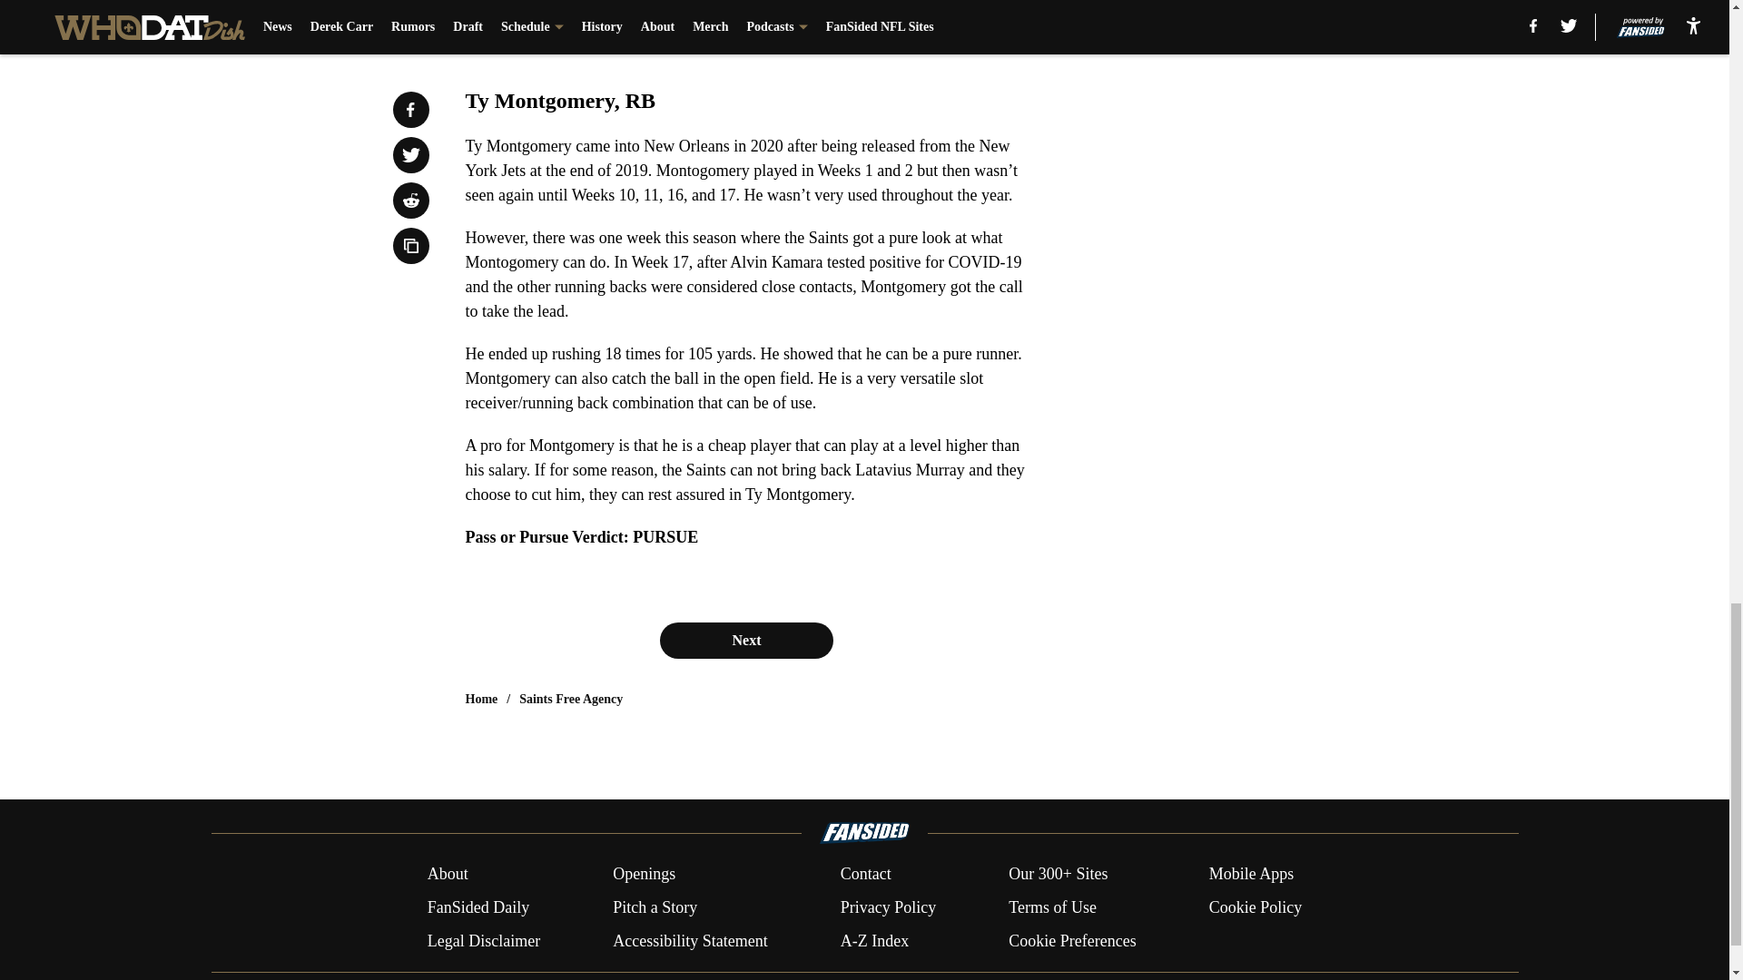  I want to click on About, so click(448, 875).